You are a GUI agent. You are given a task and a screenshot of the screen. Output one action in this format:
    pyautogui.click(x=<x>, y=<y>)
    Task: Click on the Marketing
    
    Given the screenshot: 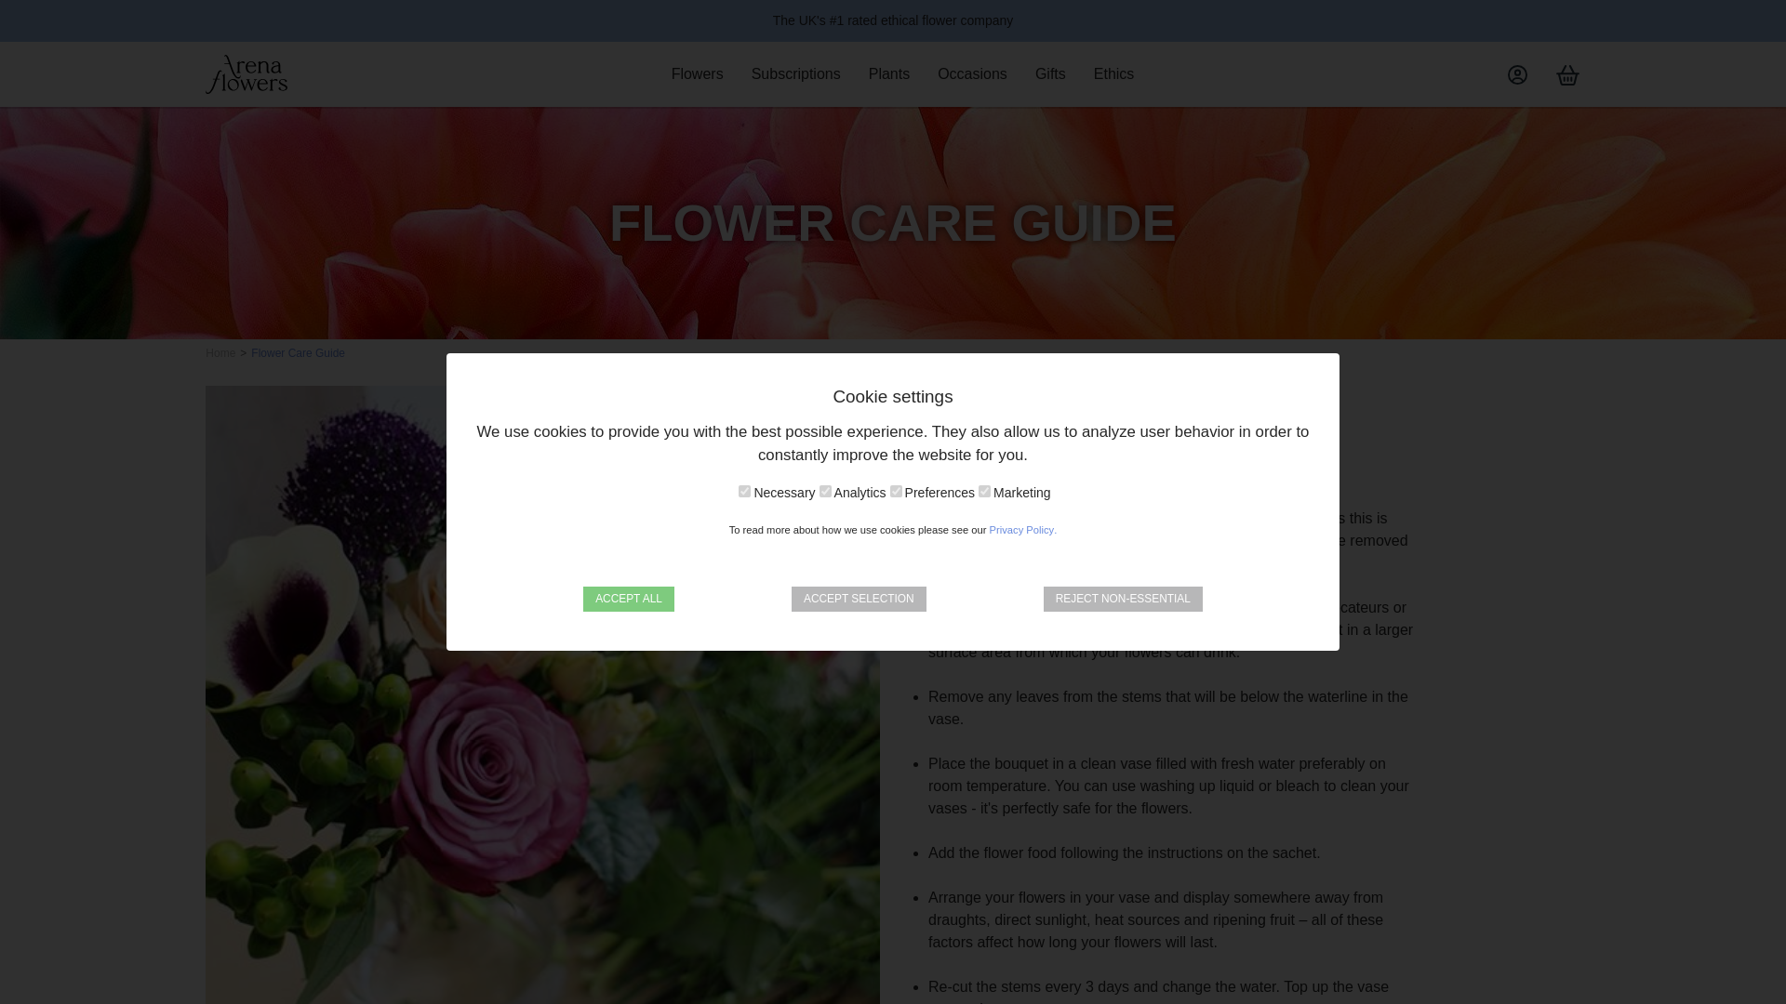 What is the action you would take?
    pyautogui.click(x=984, y=491)
    